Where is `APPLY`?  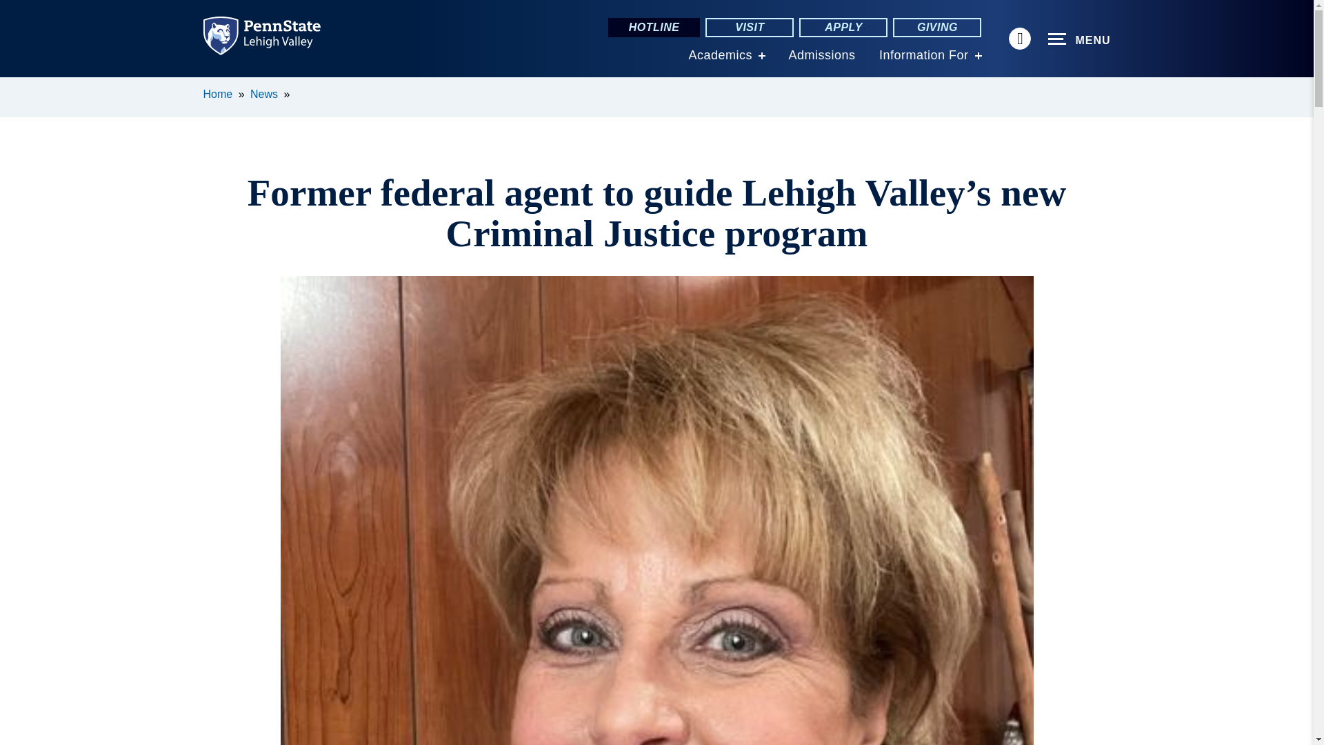
APPLY is located at coordinates (843, 28).